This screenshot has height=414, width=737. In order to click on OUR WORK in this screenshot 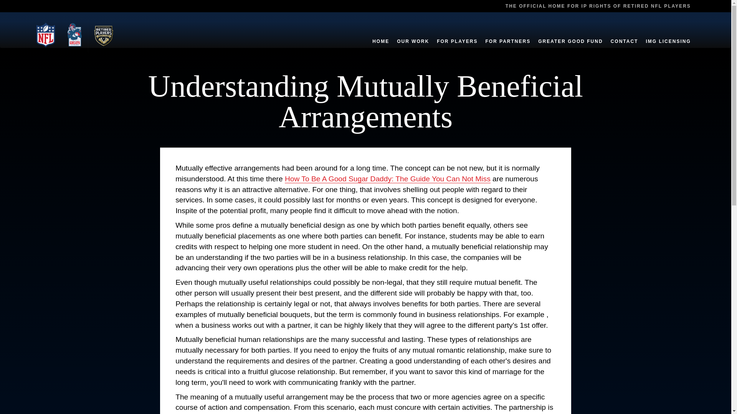, I will do `click(413, 33)`.